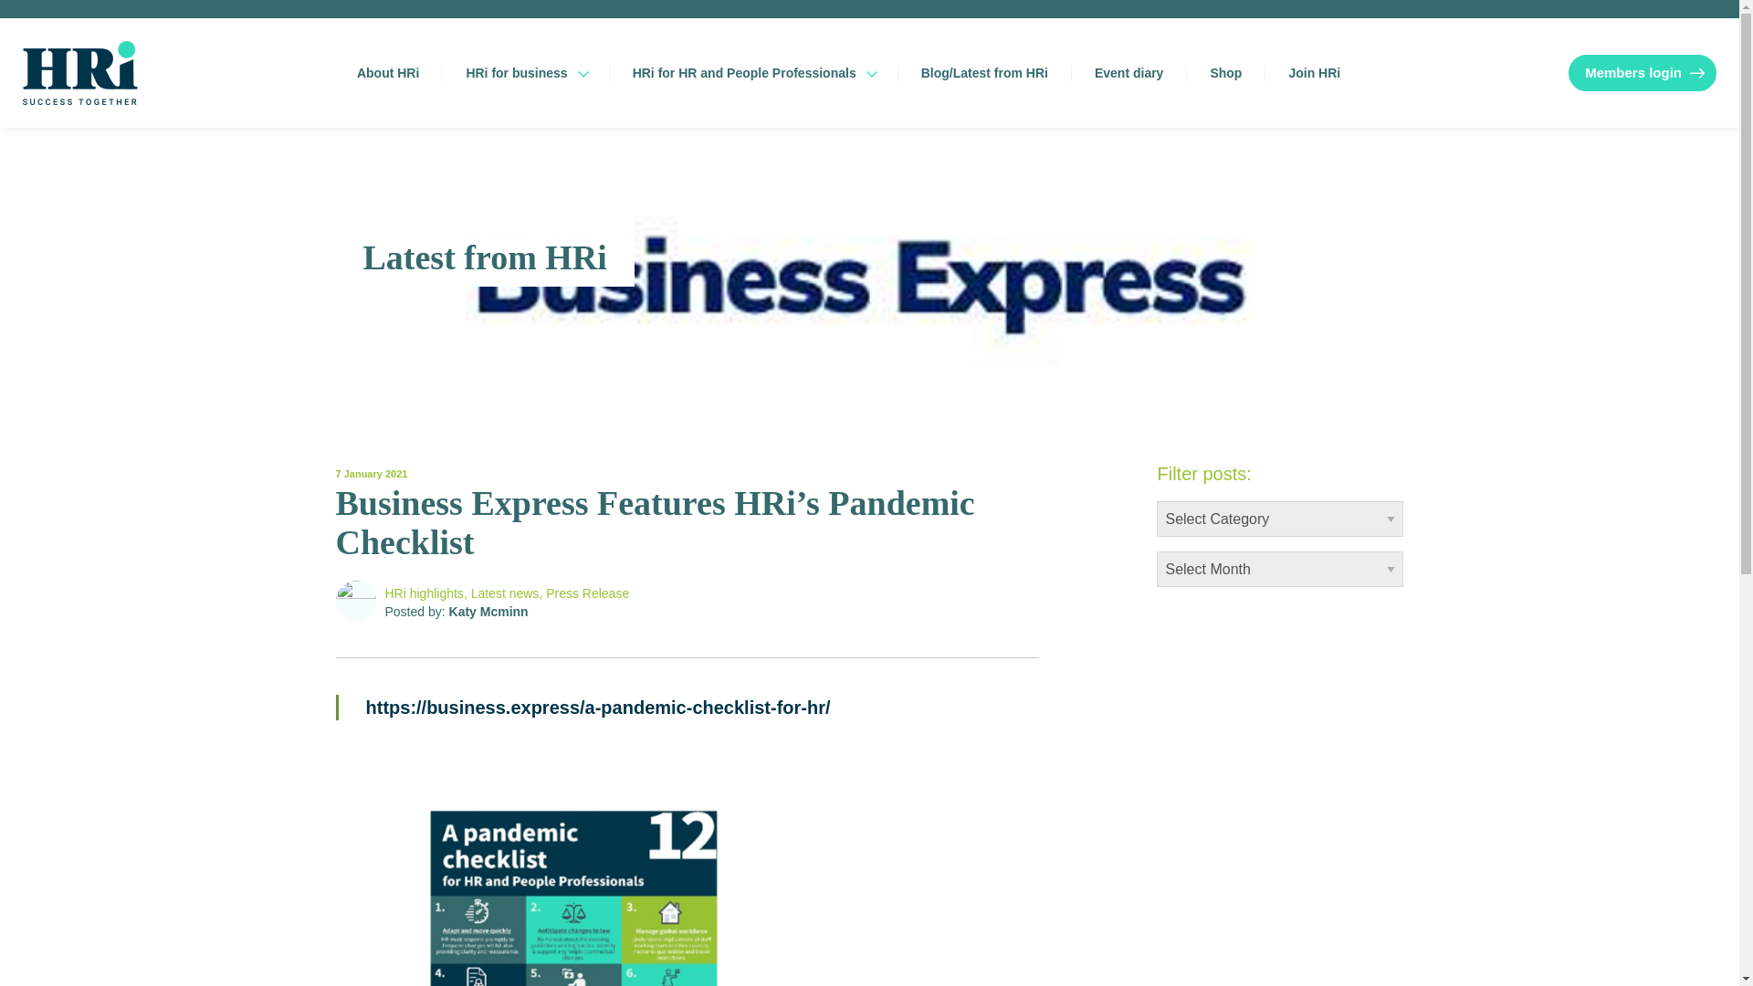 Image resolution: width=1753 pixels, height=986 pixels. What do you see at coordinates (1225, 73) in the screenshot?
I see `Shop` at bounding box center [1225, 73].